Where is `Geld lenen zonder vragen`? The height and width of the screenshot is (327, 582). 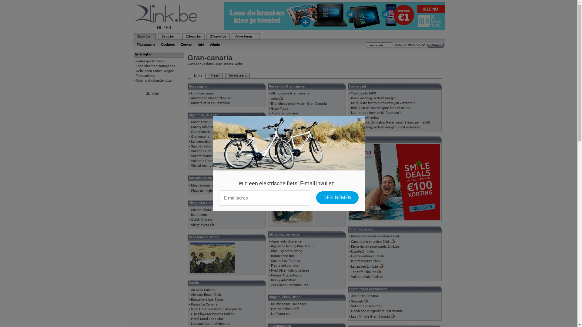 Geld lenen zonder vragen is located at coordinates (155, 71).